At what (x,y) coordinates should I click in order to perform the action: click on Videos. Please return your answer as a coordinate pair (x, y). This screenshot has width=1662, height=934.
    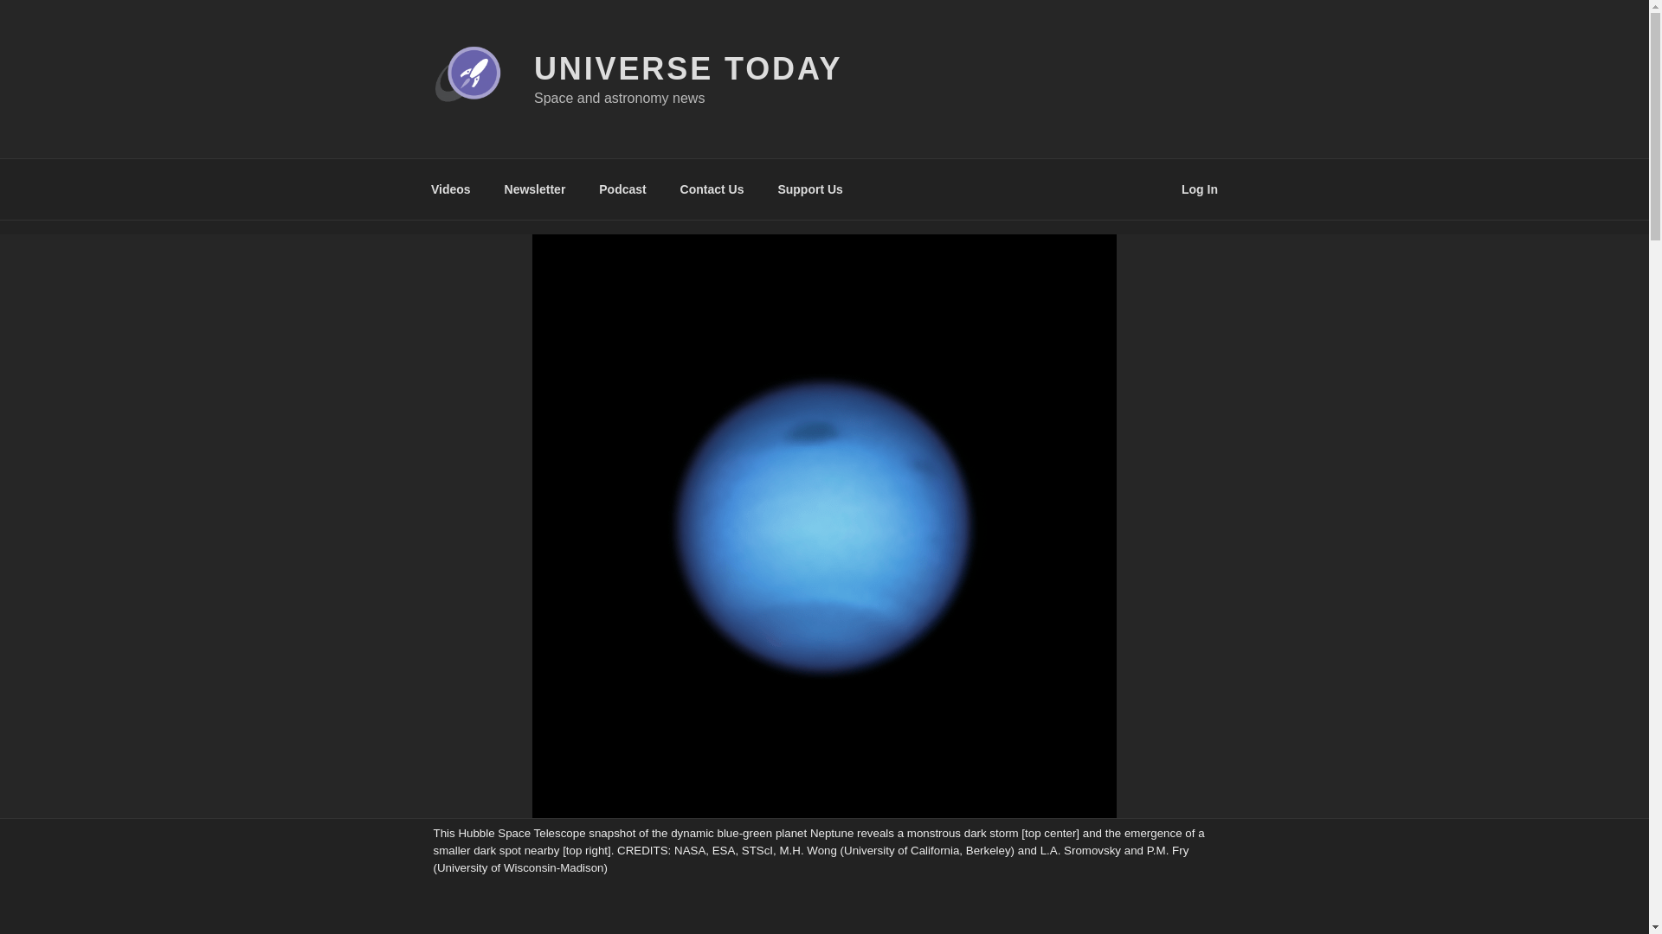
    Looking at the image, I should click on (450, 189).